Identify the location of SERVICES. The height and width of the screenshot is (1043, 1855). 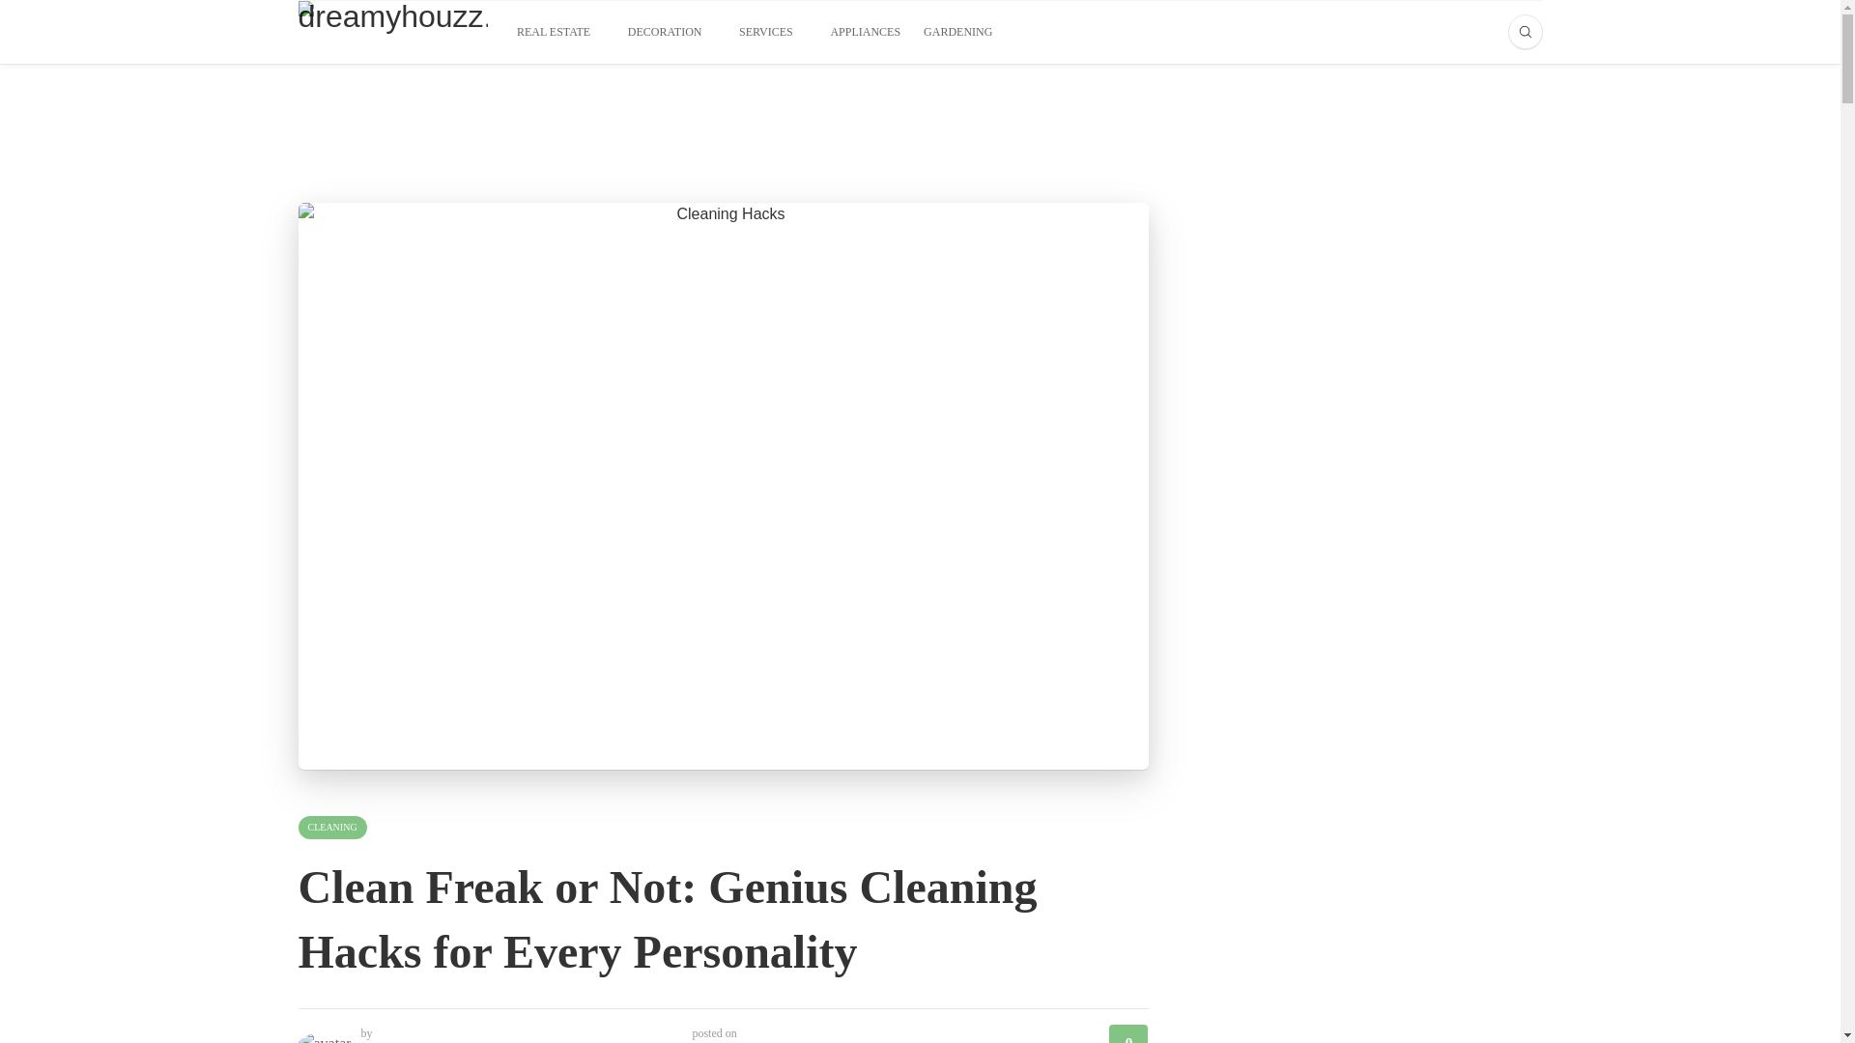
(773, 31).